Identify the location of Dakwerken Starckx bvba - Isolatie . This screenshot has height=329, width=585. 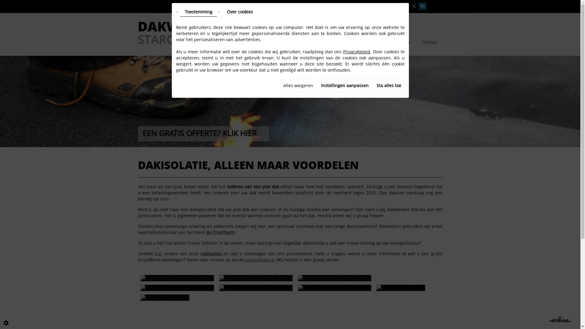
(177, 288).